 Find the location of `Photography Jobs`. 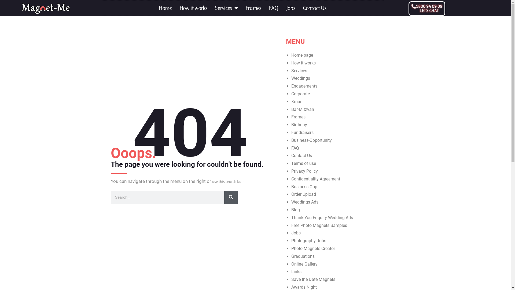

Photography Jobs is located at coordinates (309, 241).